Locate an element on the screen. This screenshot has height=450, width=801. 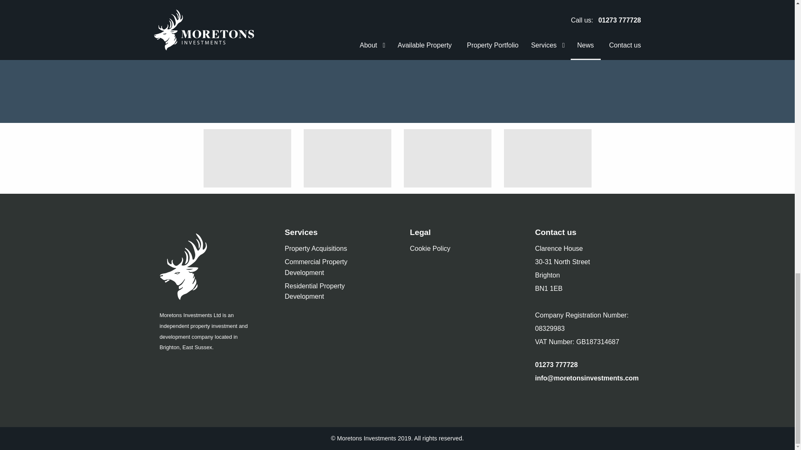
Cookie Policy is located at coordinates (430, 249).